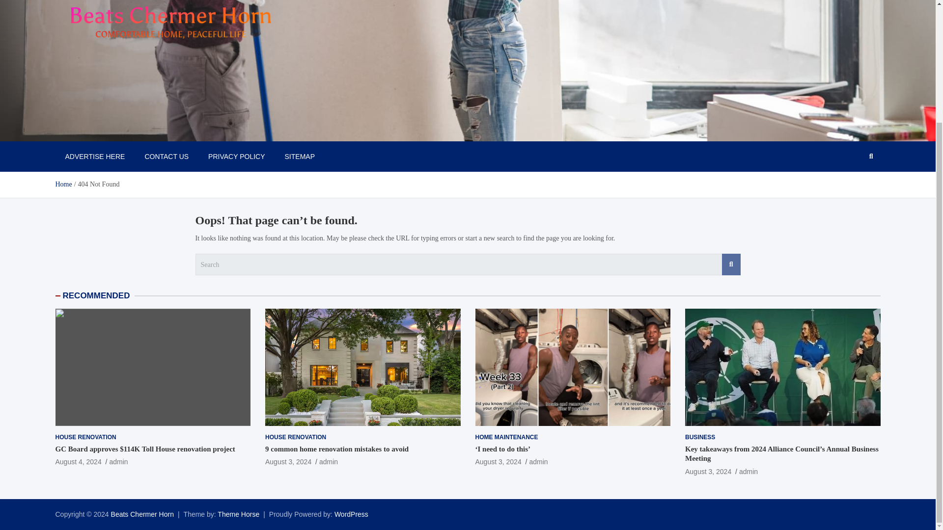 The image size is (943, 530). I want to click on HOUSE RENOVATION, so click(296, 437).